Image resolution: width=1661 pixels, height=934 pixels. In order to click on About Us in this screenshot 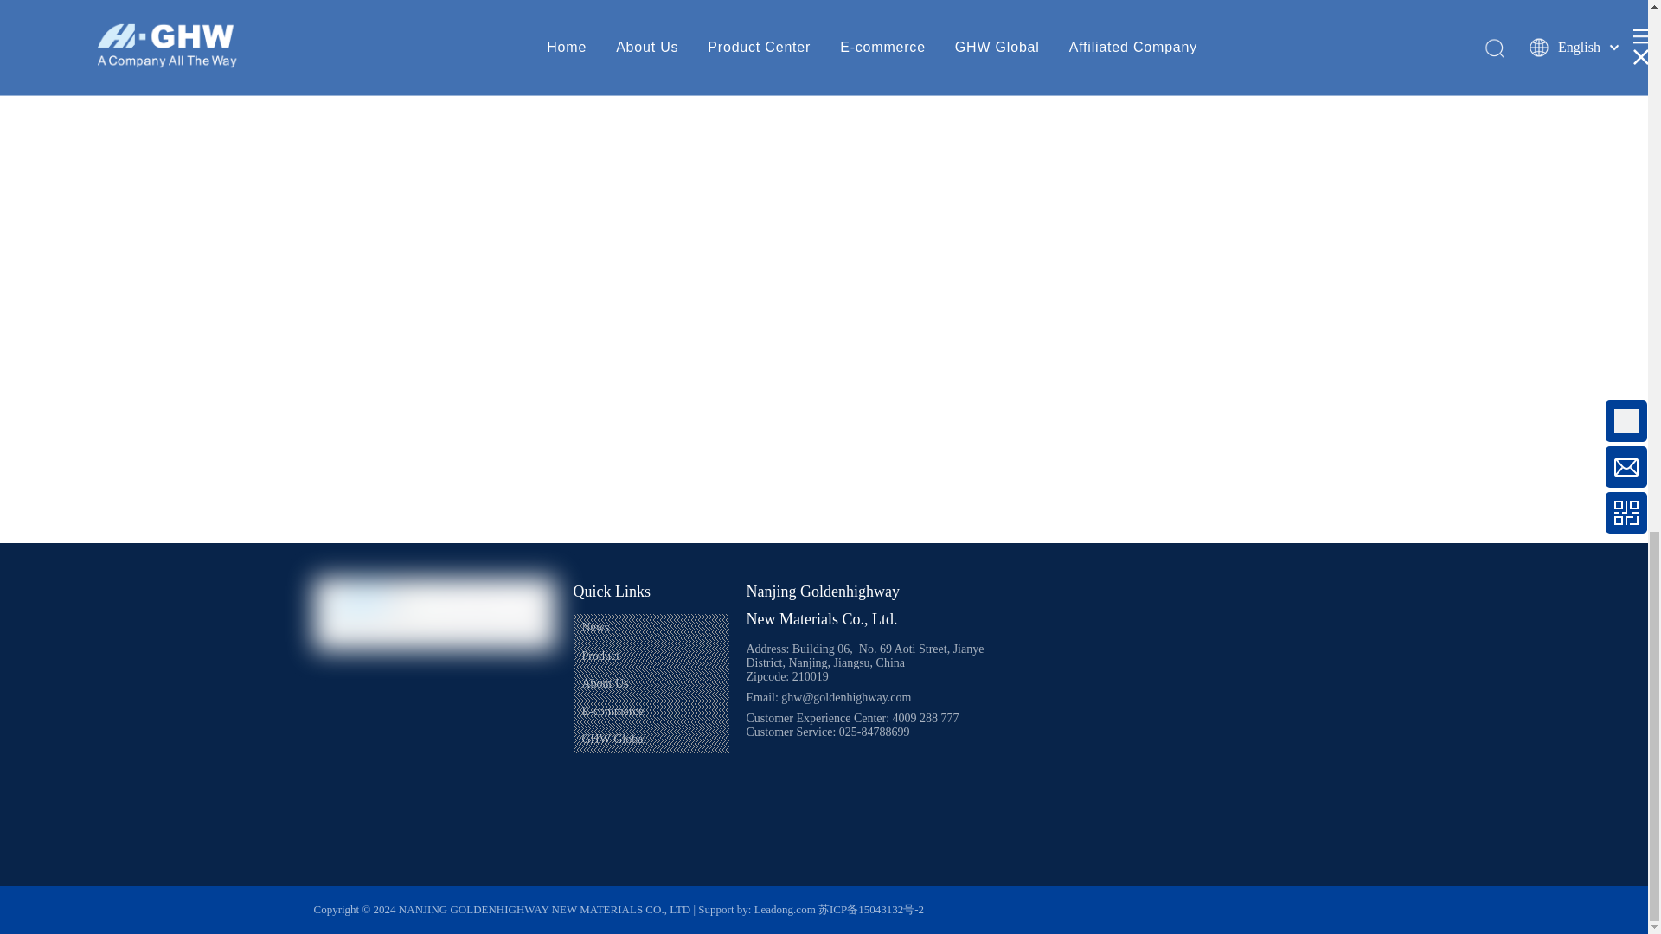, I will do `click(604, 683)`.